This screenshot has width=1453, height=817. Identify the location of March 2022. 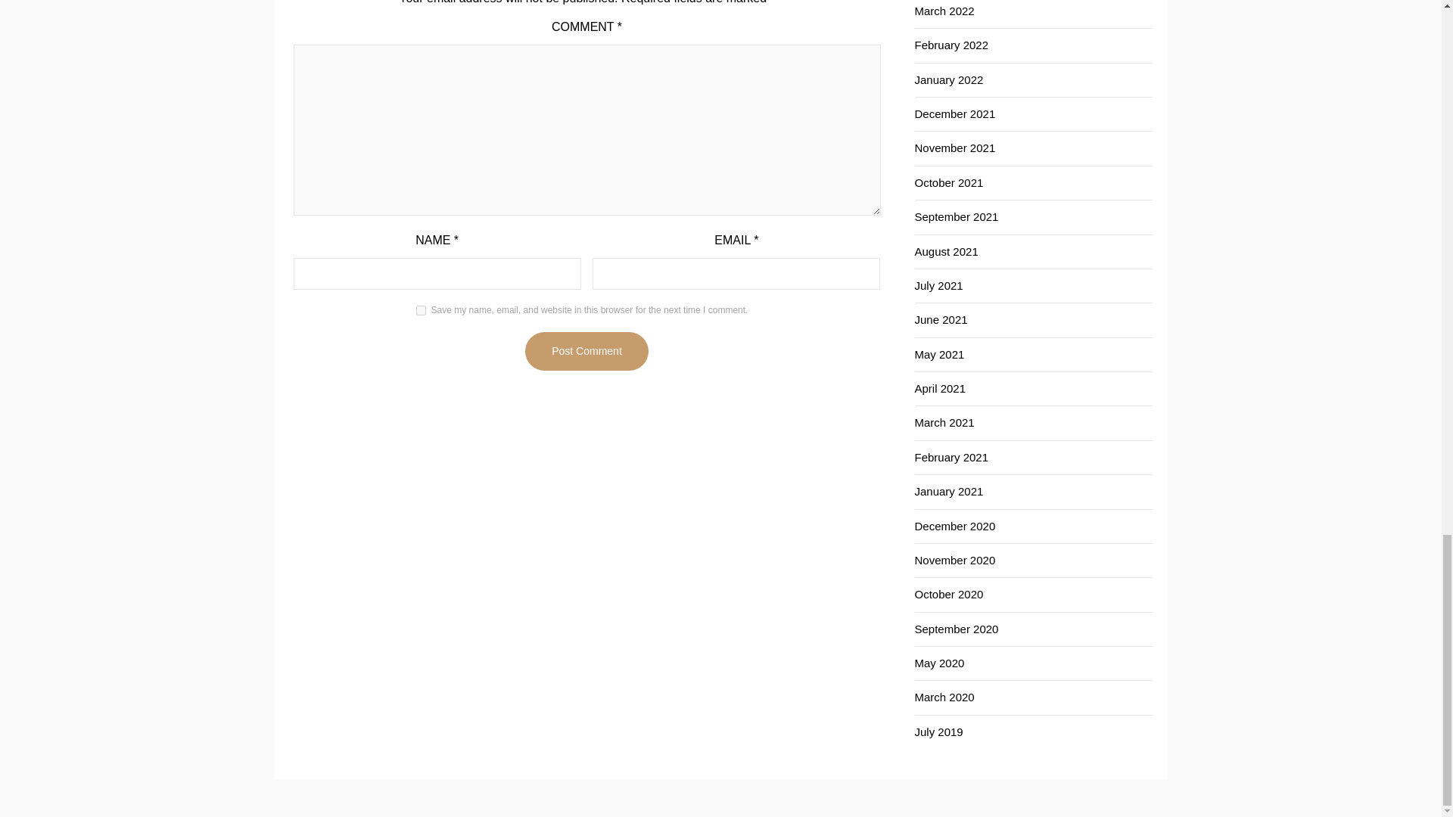
(943, 11).